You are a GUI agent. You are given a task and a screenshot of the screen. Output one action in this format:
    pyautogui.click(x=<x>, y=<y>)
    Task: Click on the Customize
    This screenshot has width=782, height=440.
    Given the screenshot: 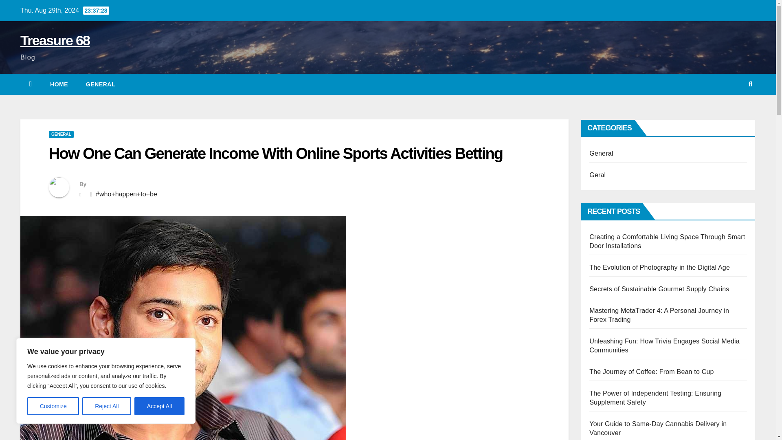 What is the action you would take?
    pyautogui.click(x=53, y=406)
    